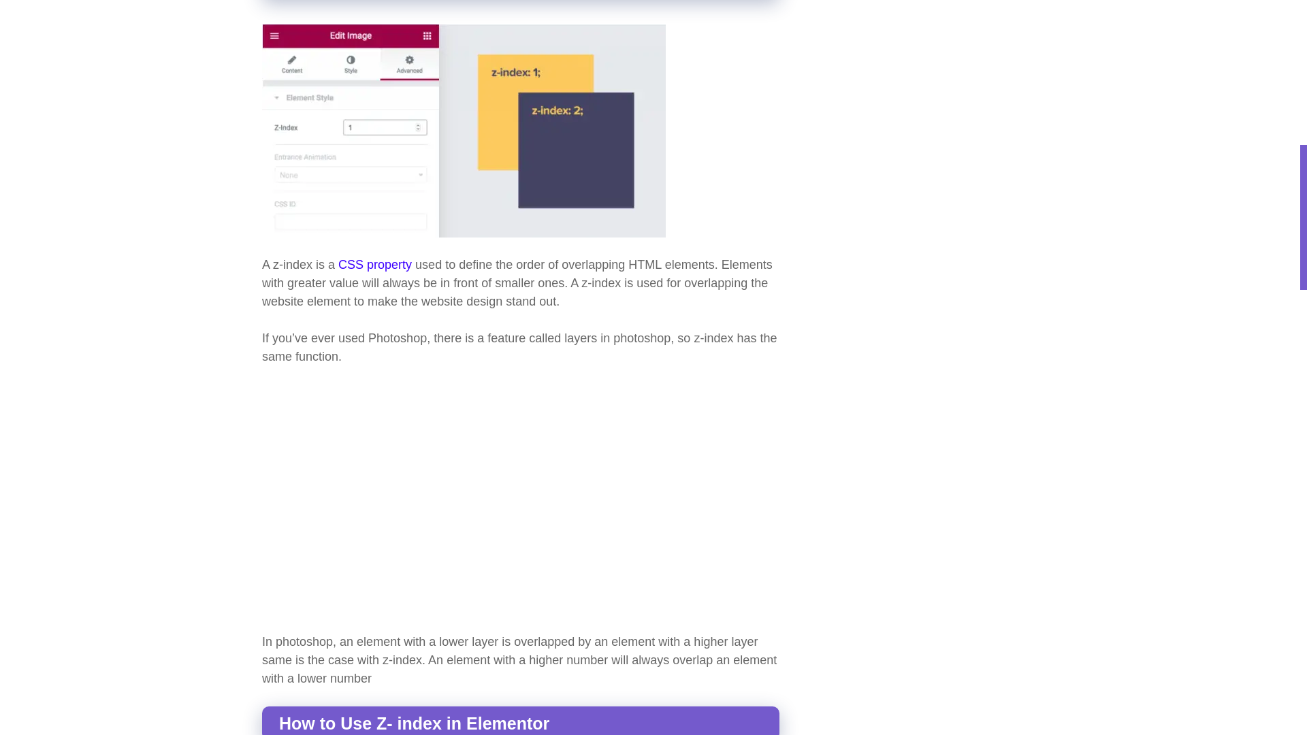  I want to click on CSS property, so click(374, 264).